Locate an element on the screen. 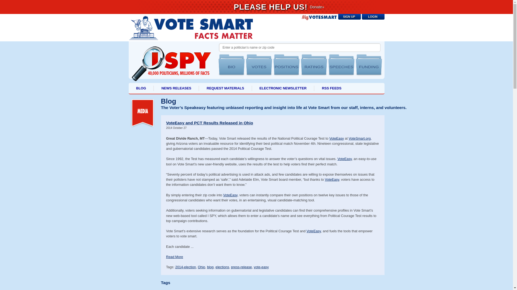 Image resolution: width=517 pixels, height=290 pixels. PLEASE HELP US! Donate is located at coordinates (257, 7).